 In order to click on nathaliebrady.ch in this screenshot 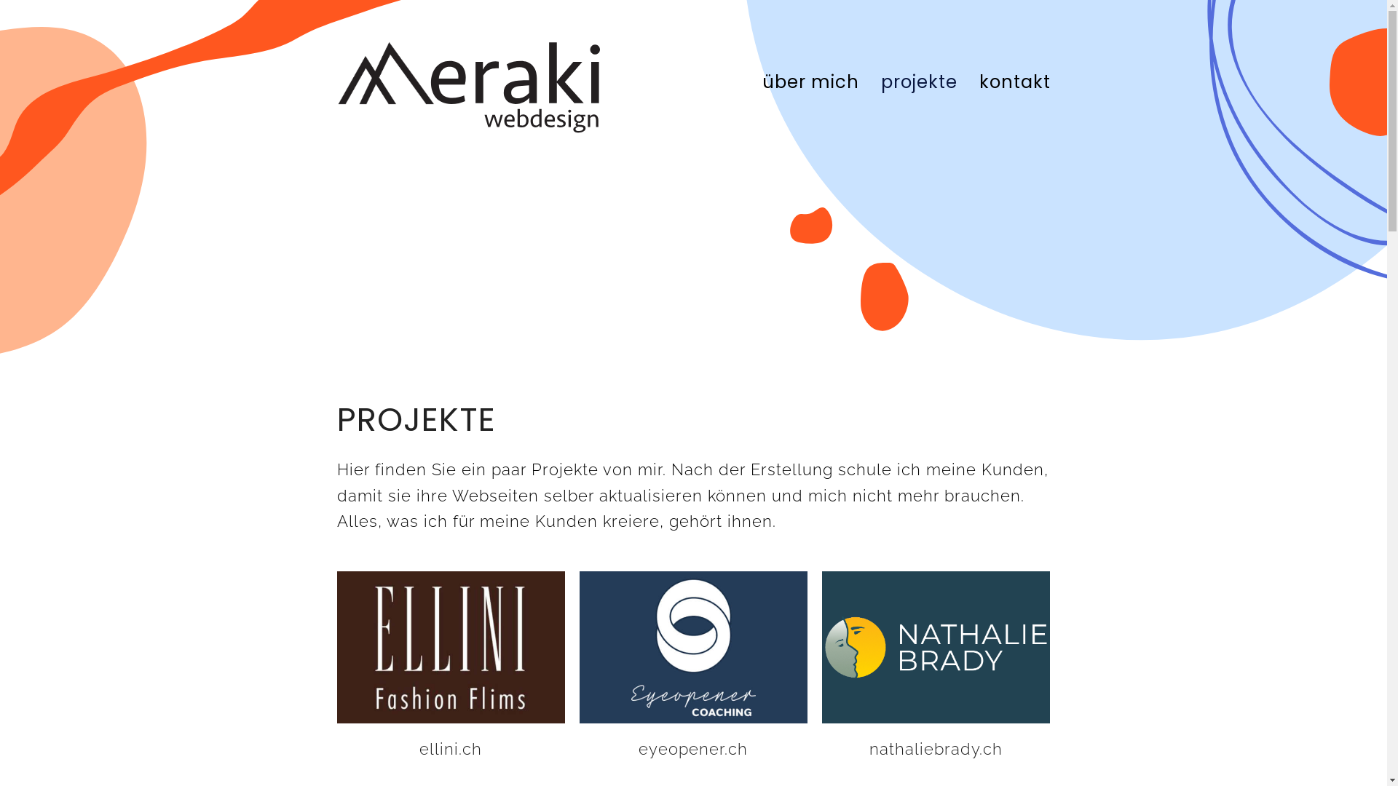, I will do `click(936, 646)`.